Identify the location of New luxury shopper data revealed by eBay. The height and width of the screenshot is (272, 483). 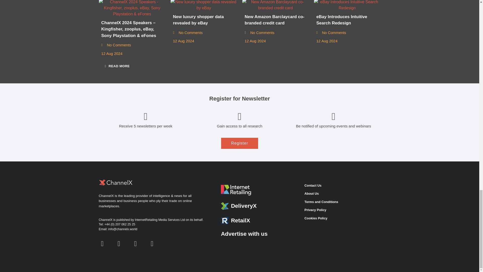
(204, 6).